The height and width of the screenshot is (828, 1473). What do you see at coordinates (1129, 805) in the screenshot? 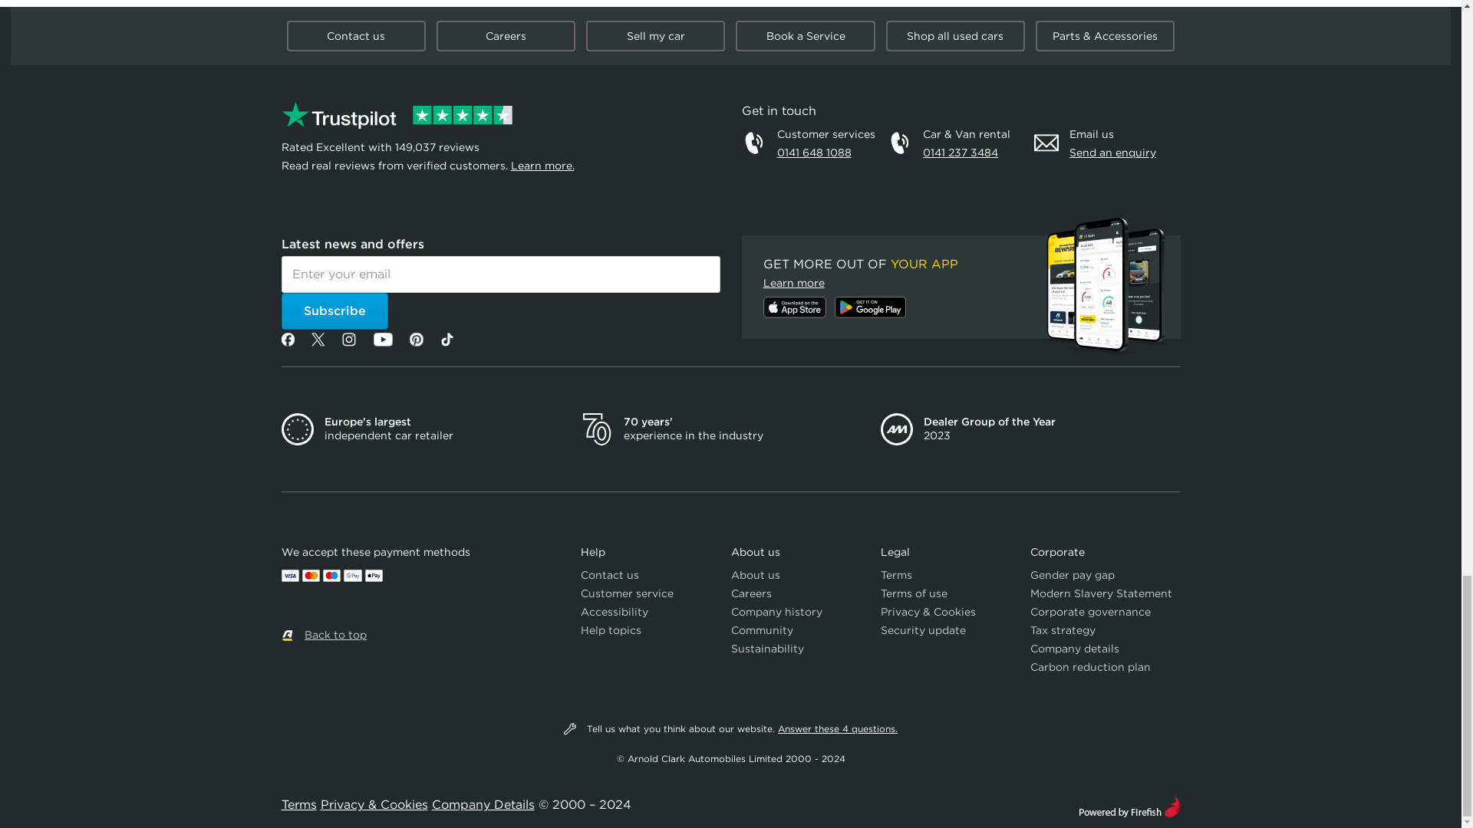
I see `Recruitment Software - Firefish Software` at bounding box center [1129, 805].